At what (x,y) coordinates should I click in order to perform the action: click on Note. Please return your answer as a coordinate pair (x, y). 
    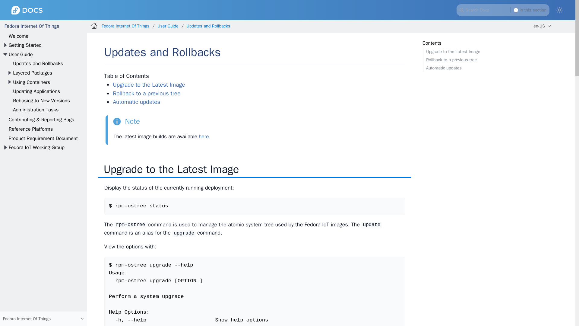
    Looking at the image, I should click on (126, 121).